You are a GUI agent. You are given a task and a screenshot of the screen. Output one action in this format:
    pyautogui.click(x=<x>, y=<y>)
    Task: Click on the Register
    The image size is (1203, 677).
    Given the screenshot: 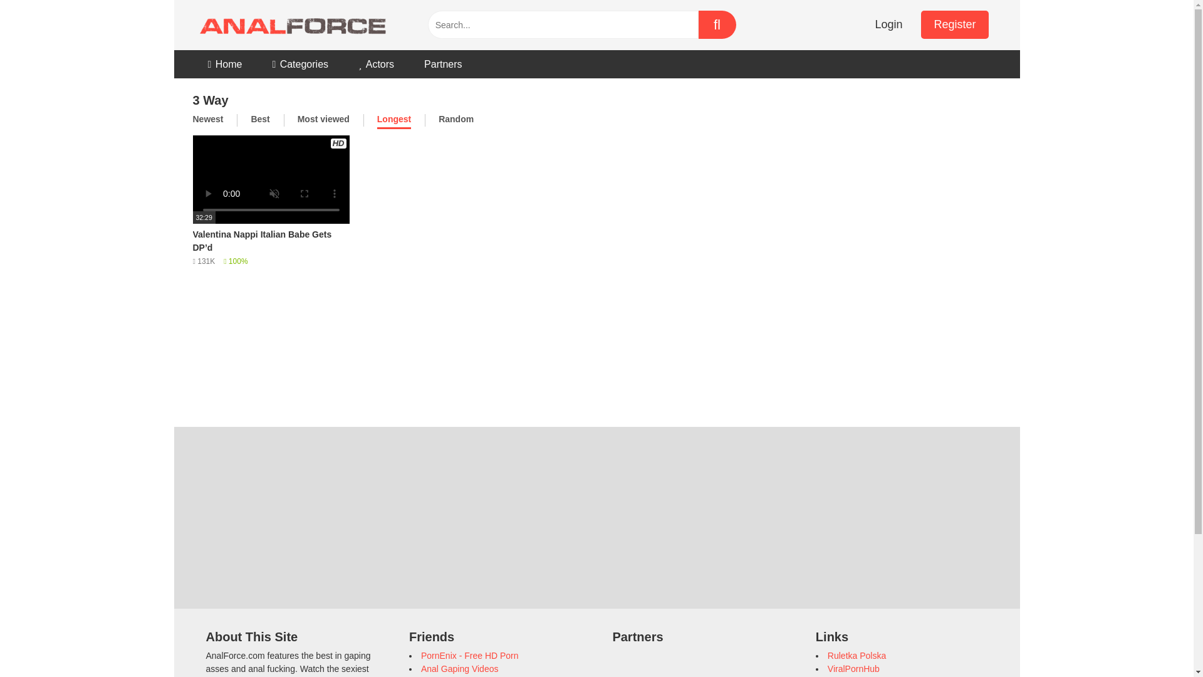 What is the action you would take?
    pyautogui.click(x=954, y=24)
    